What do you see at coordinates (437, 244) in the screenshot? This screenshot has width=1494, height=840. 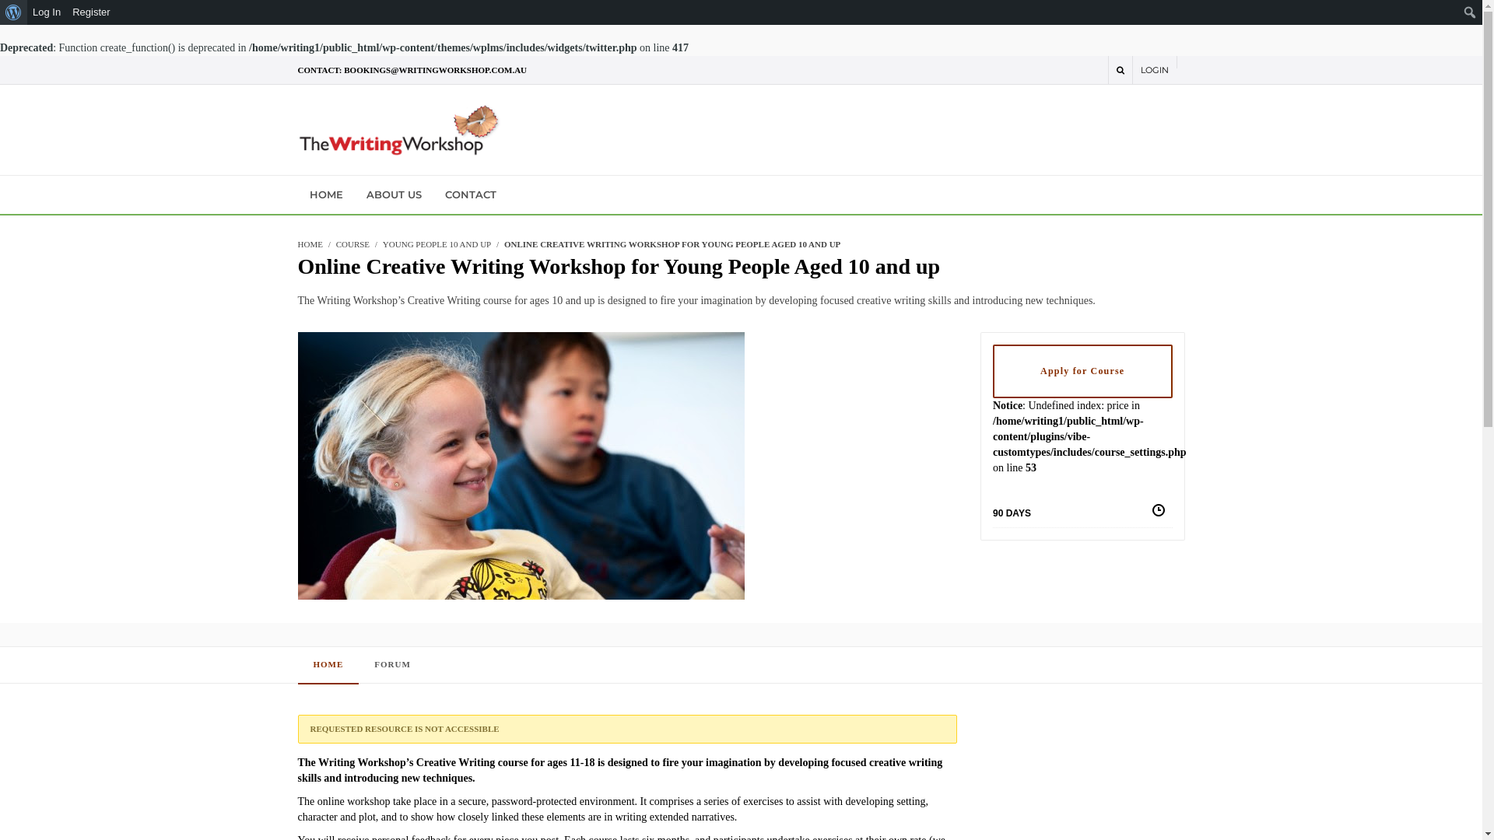 I see `YOUNG PEOPLE 10 AND UP` at bounding box center [437, 244].